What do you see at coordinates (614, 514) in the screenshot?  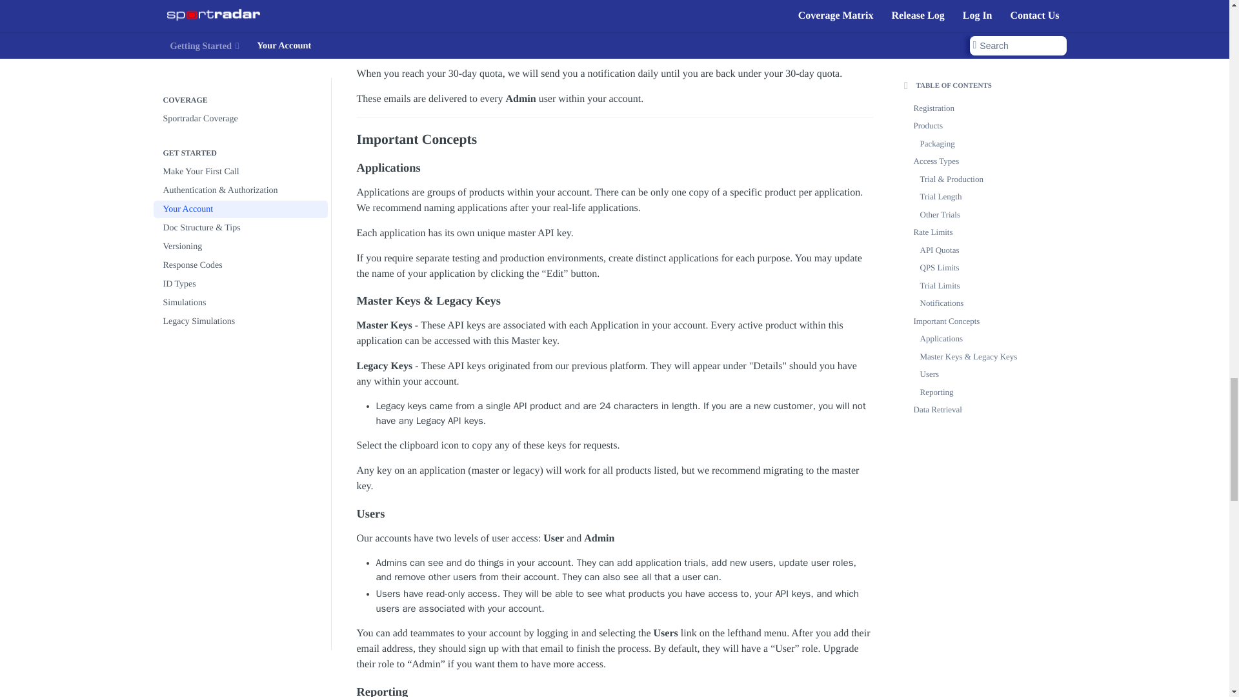 I see `Users` at bounding box center [614, 514].